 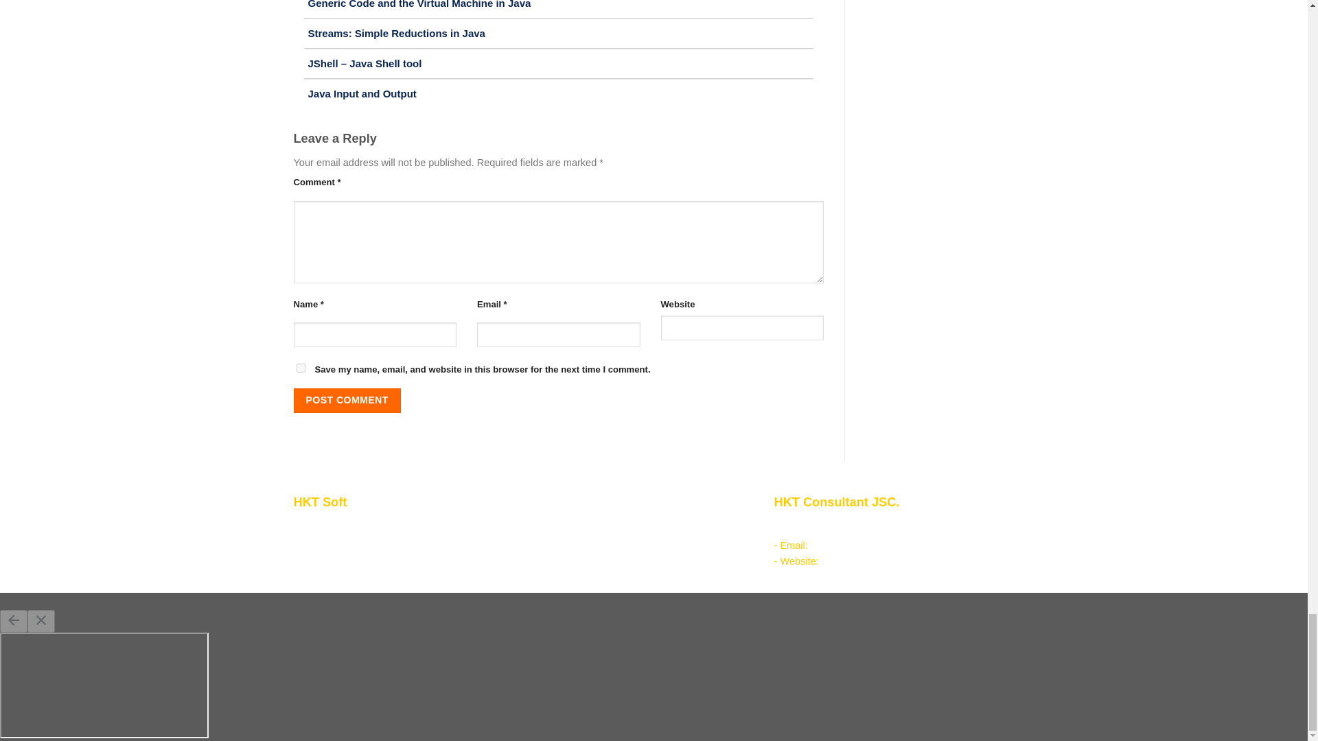 What do you see at coordinates (301, 368) in the screenshot?
I see `yes` at bounding box center [301, 368].